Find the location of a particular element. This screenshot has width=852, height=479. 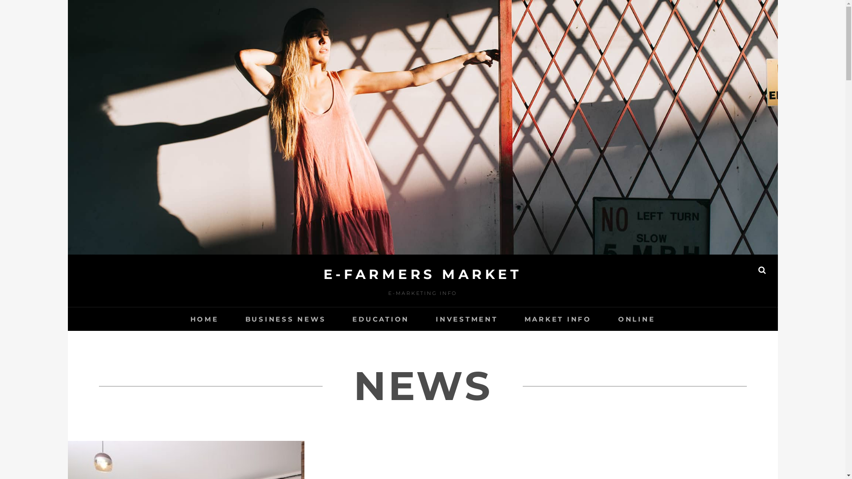

ONLINE is located at coordinates (637, 319).